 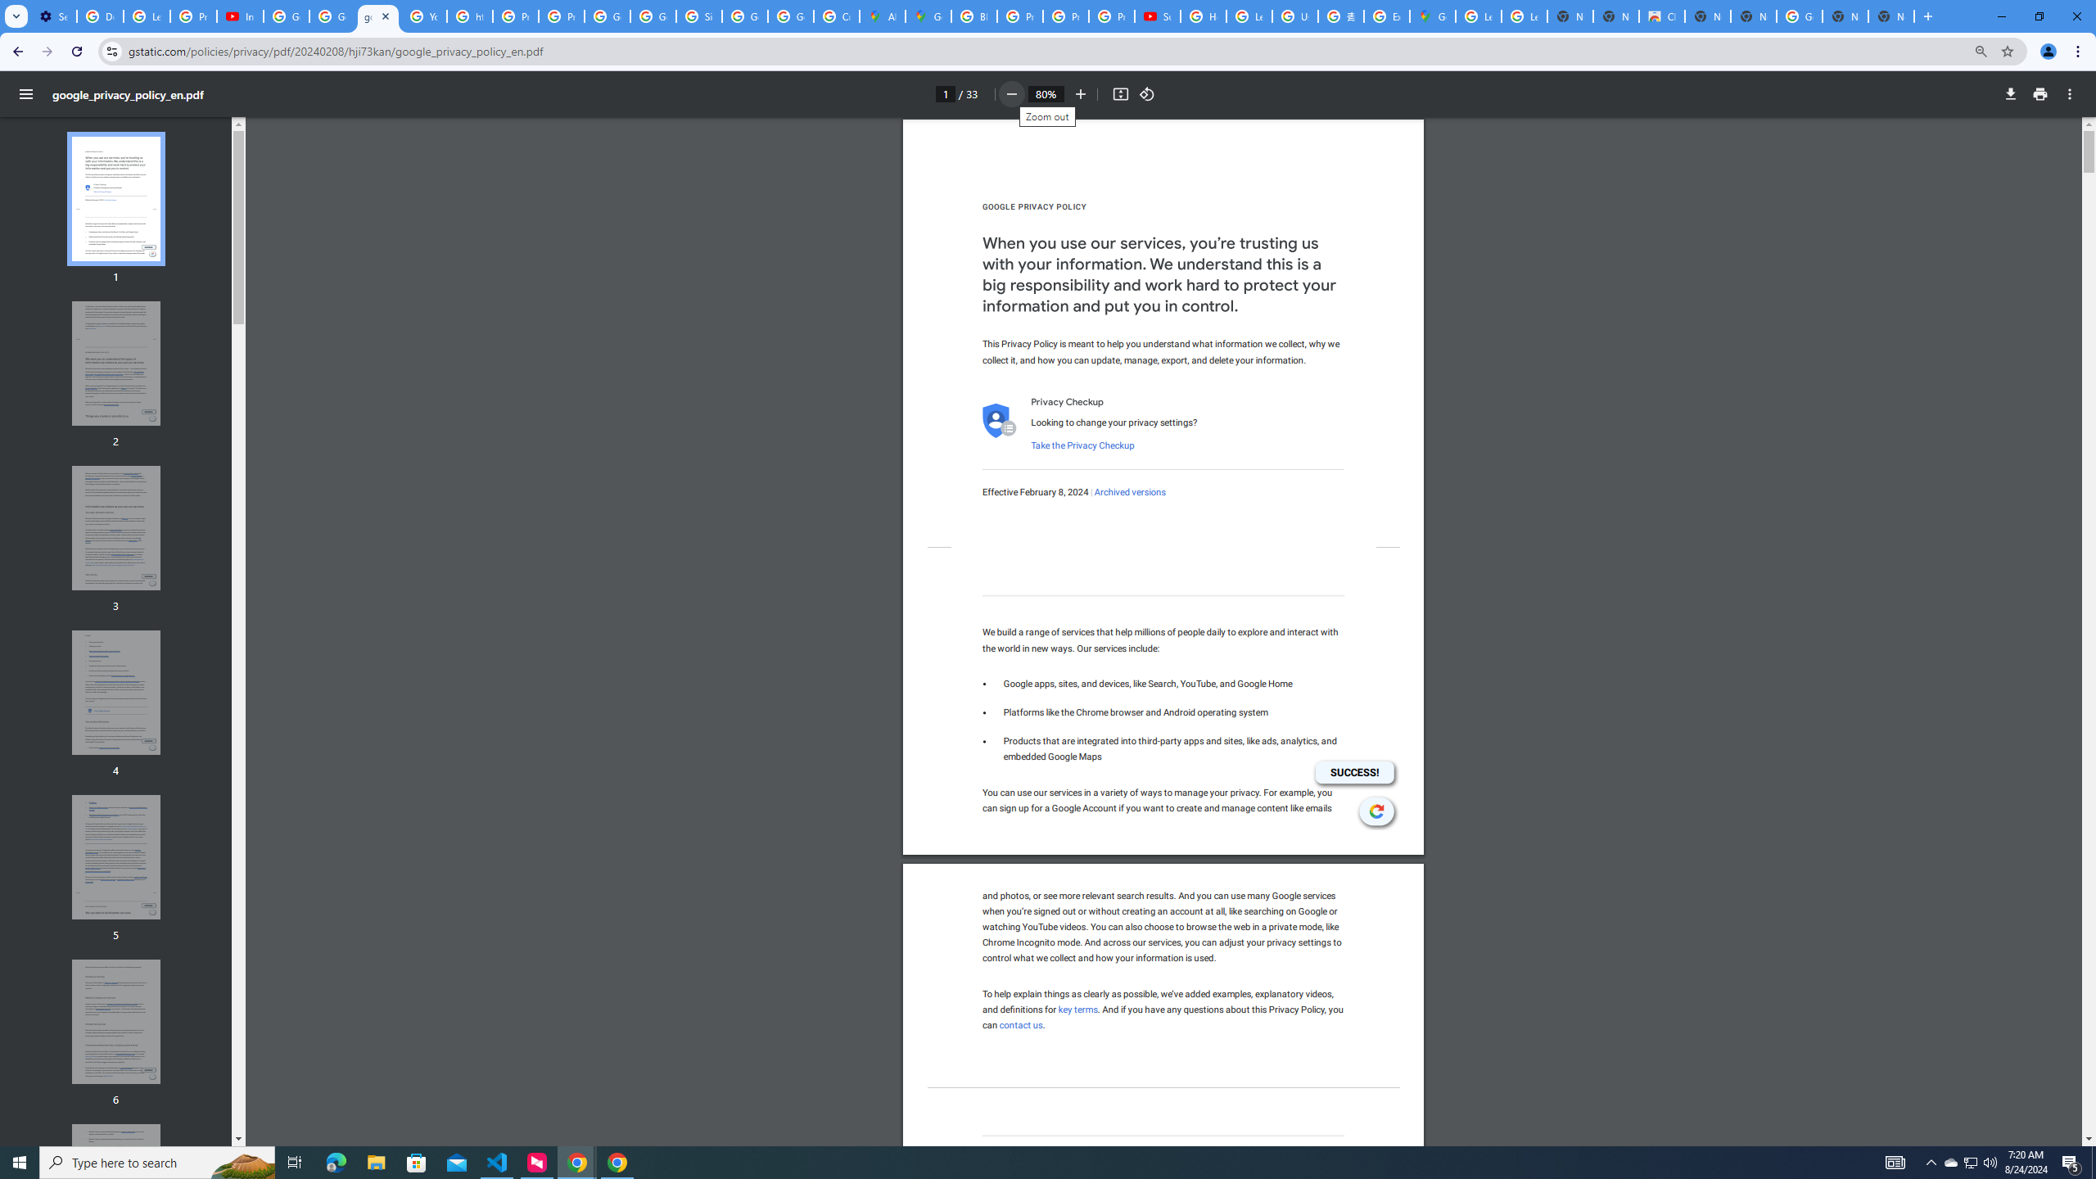 I want to click on Subscriptions - YouTube, so click(x=1158, y=16).